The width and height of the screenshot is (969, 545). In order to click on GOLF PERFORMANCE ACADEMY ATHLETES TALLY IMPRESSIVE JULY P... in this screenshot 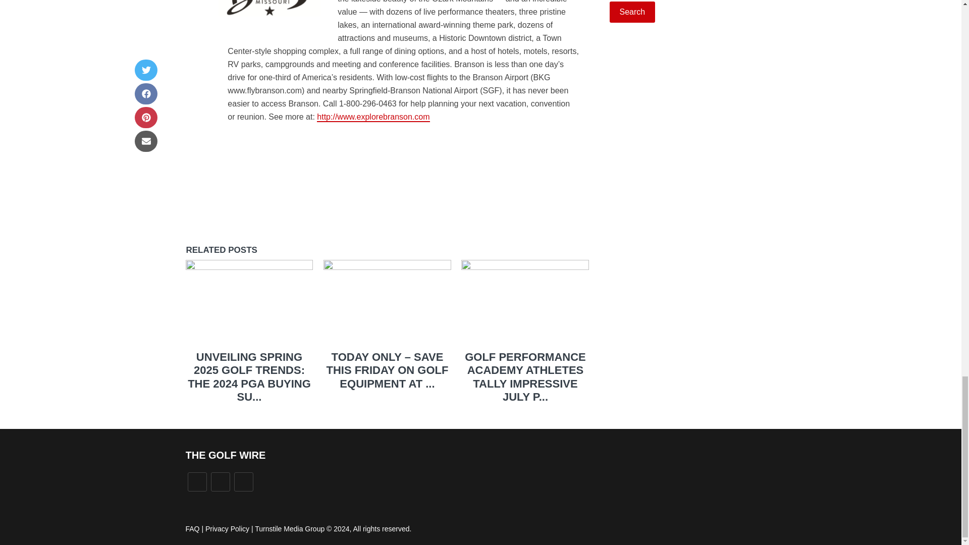, I will do `click(525, 377)`.